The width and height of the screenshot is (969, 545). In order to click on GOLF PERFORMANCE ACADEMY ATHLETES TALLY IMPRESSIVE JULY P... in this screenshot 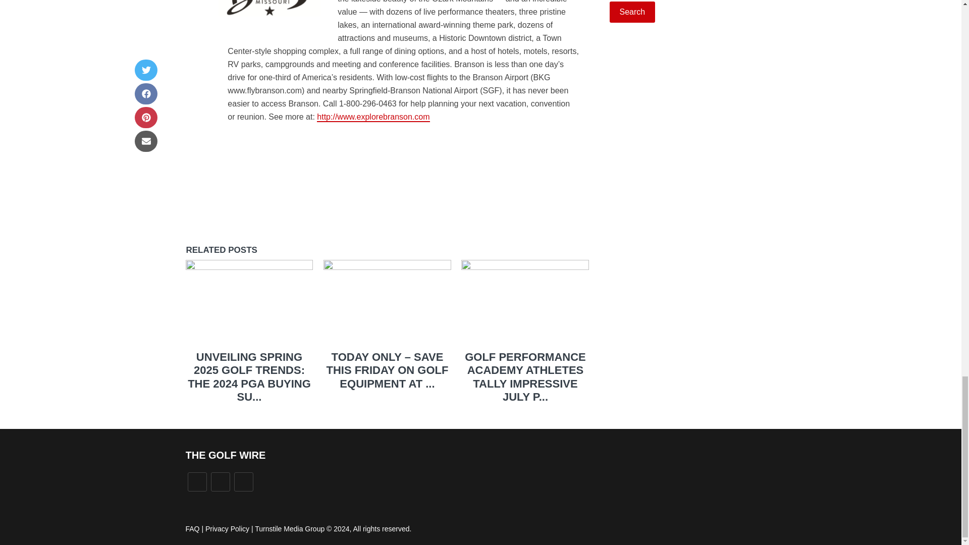, I will do `click(525, 377)`.